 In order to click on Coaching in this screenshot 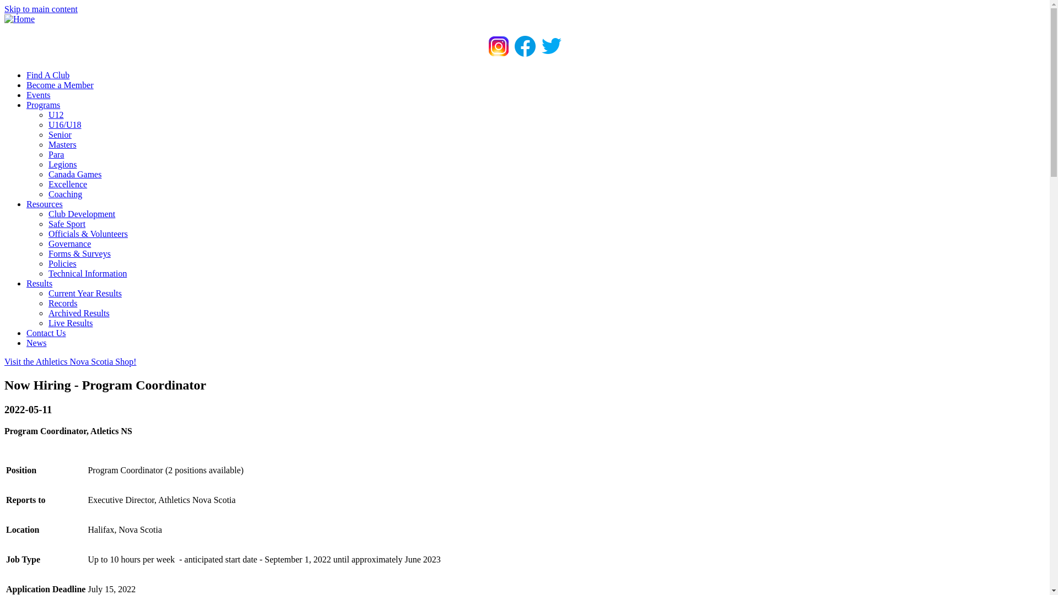, I will do `click(65, 194)`.